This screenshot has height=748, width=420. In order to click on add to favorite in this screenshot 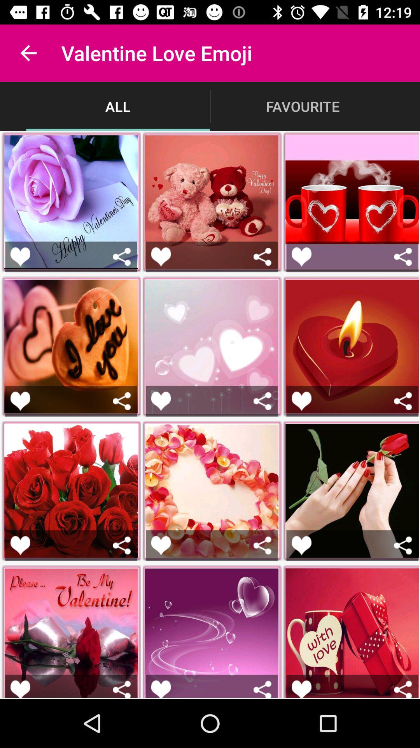, I will do `click(161, 256)`.